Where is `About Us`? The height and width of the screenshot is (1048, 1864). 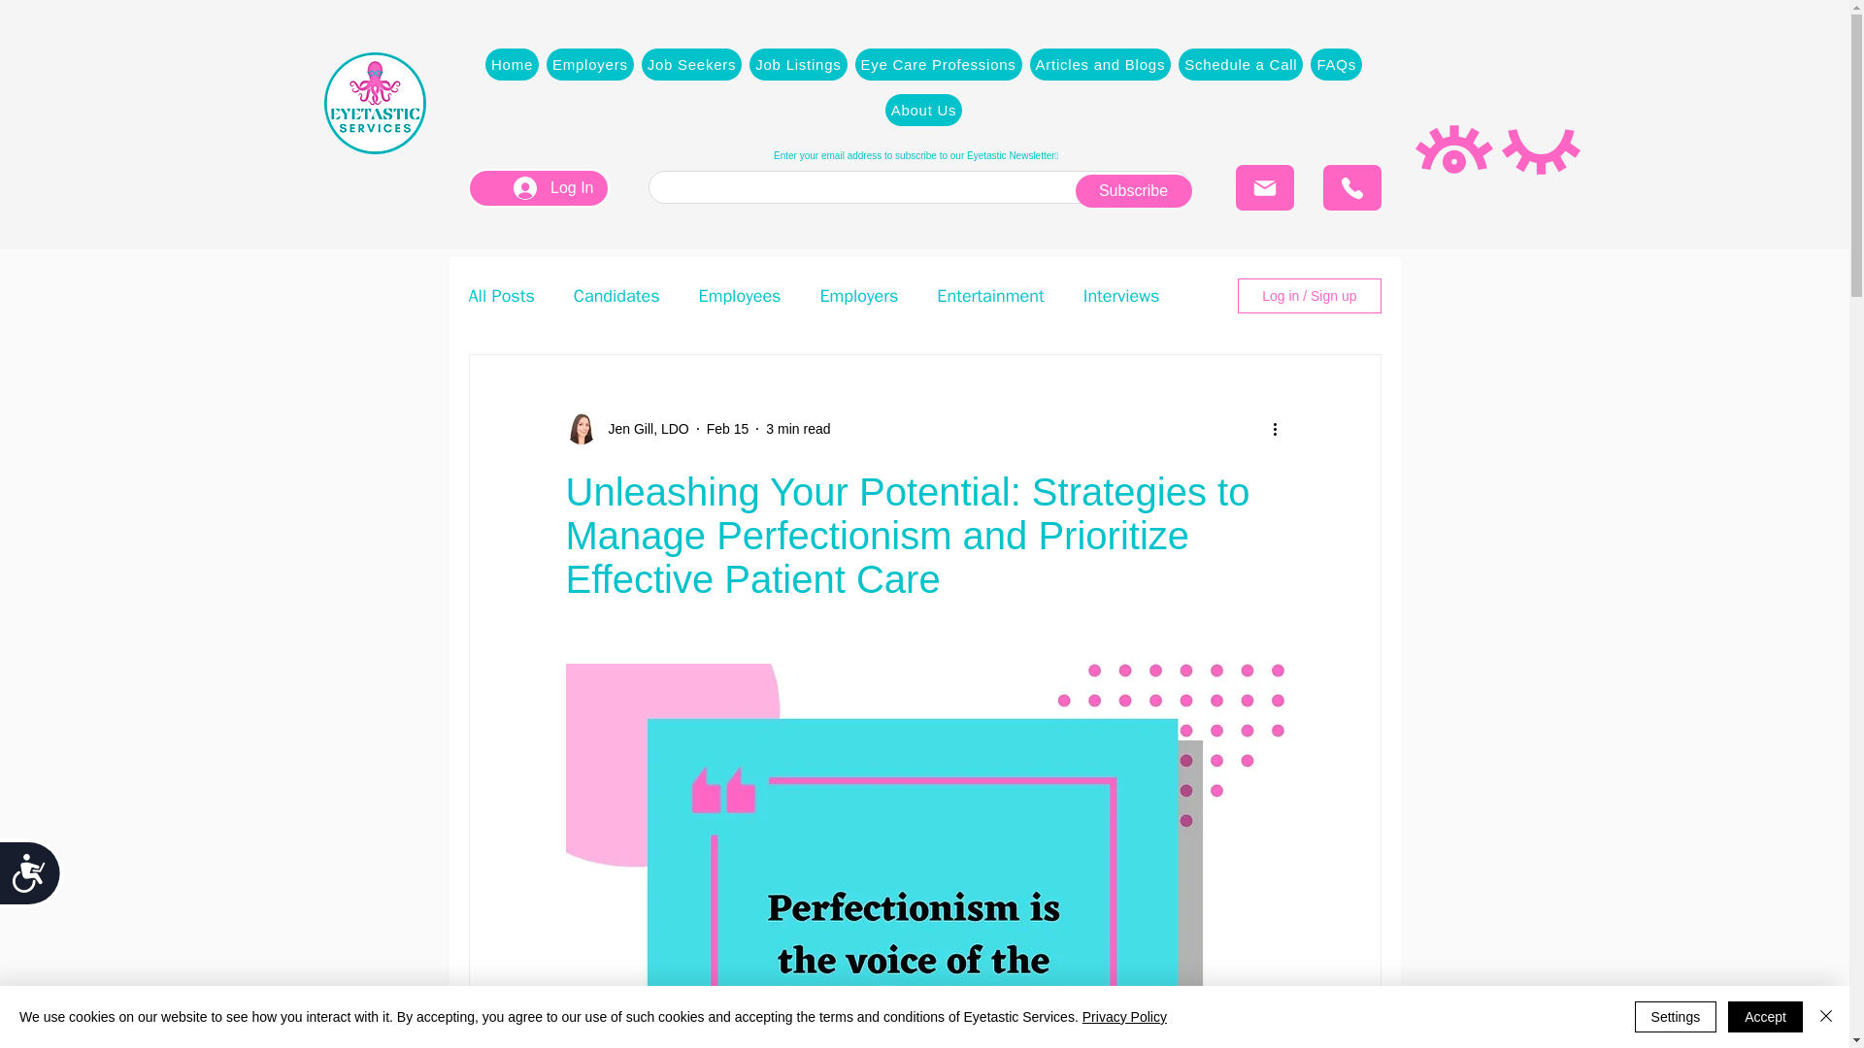
About Us is located at coordinates (924, 110).